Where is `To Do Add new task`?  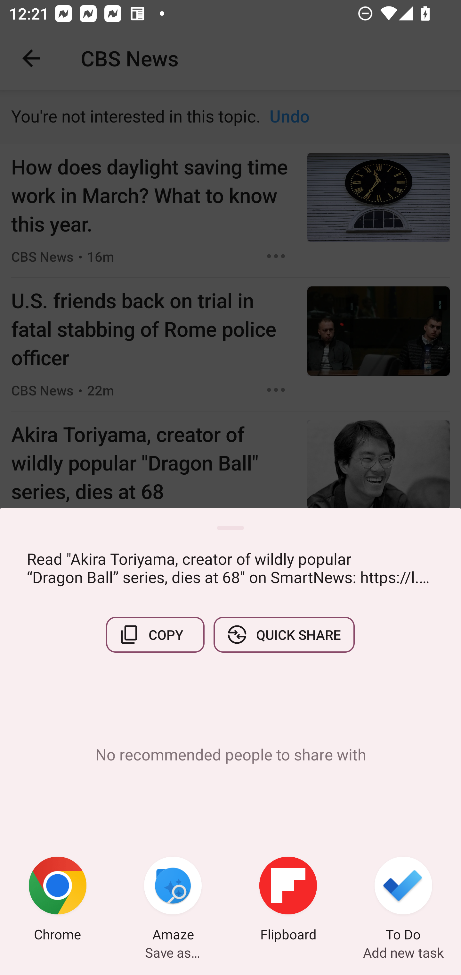 To Do Add new task is located at coordinates (403, 901).